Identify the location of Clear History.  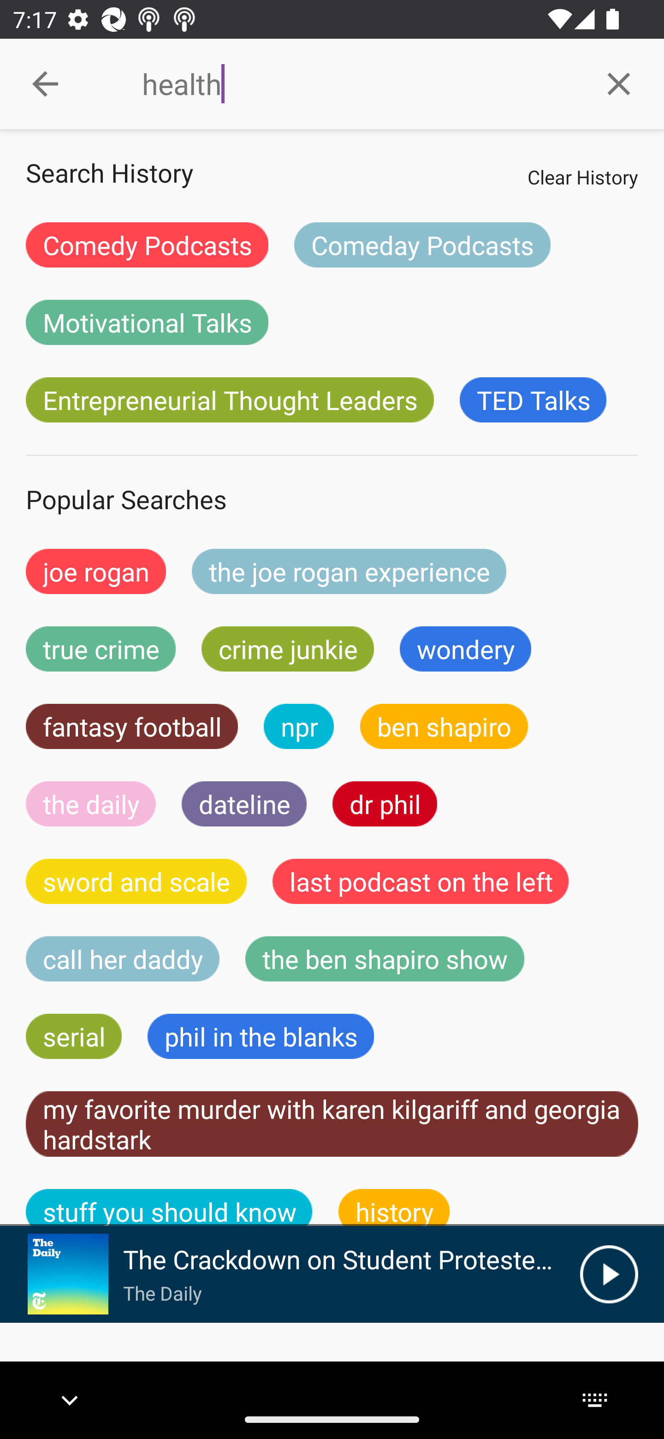
(582, 177).